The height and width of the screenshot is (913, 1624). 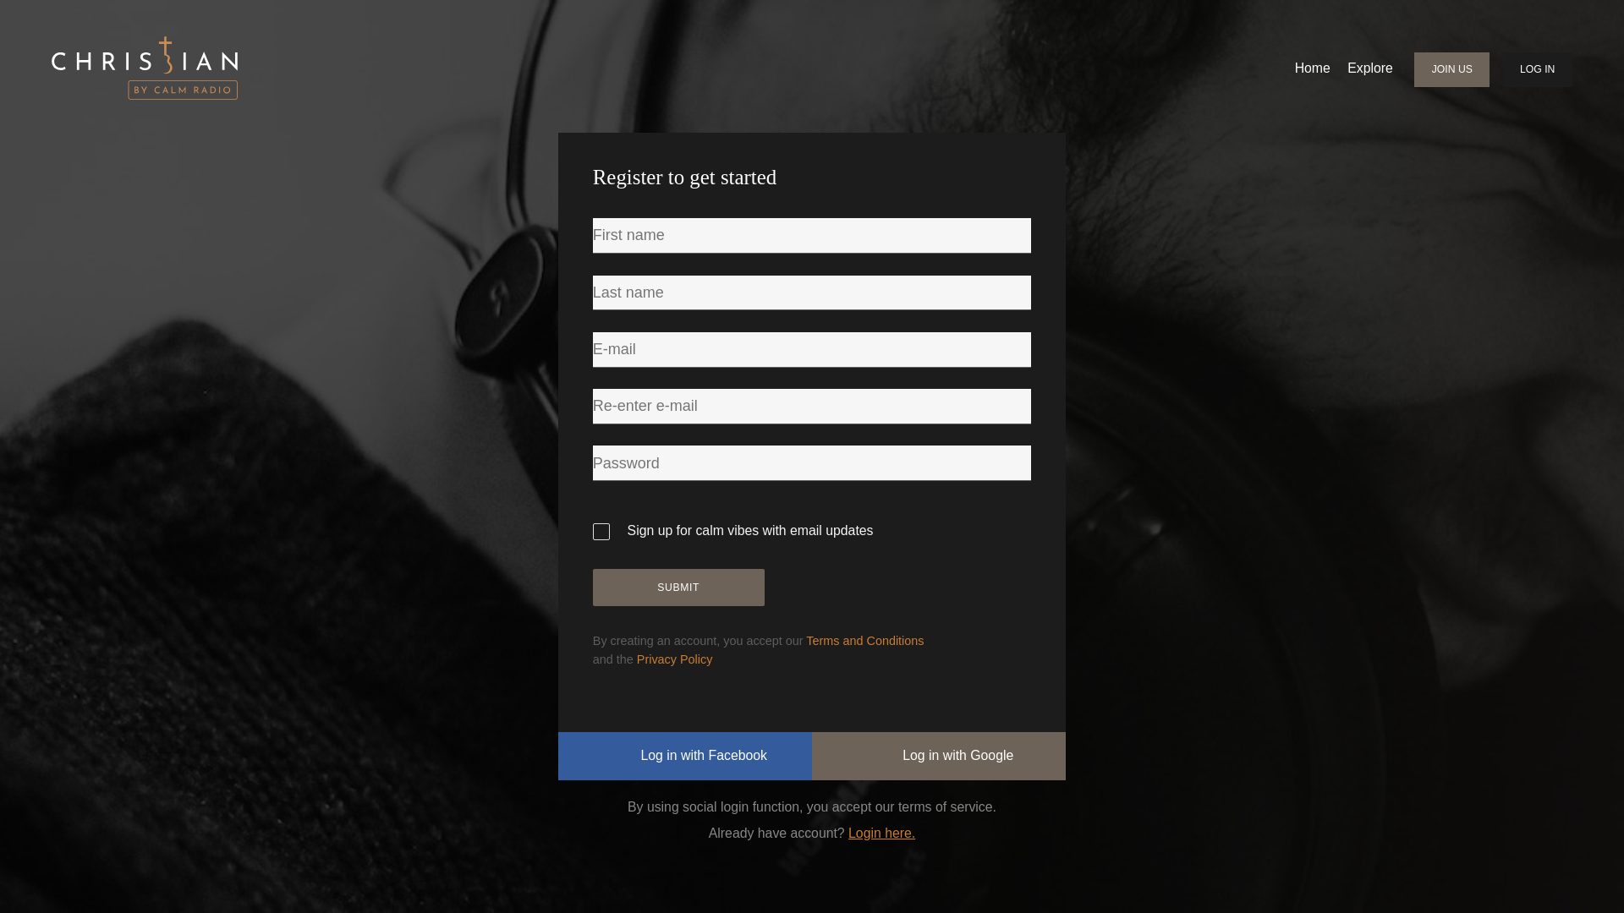 I want to click on SUBMIT, so click(x=678, y=588).